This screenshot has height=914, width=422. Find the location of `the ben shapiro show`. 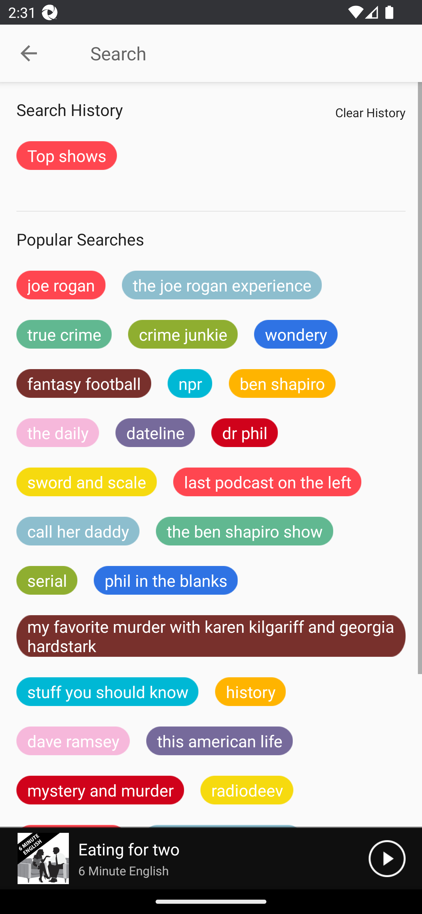

the ben shapiro show is located at coordinates (244, 531).